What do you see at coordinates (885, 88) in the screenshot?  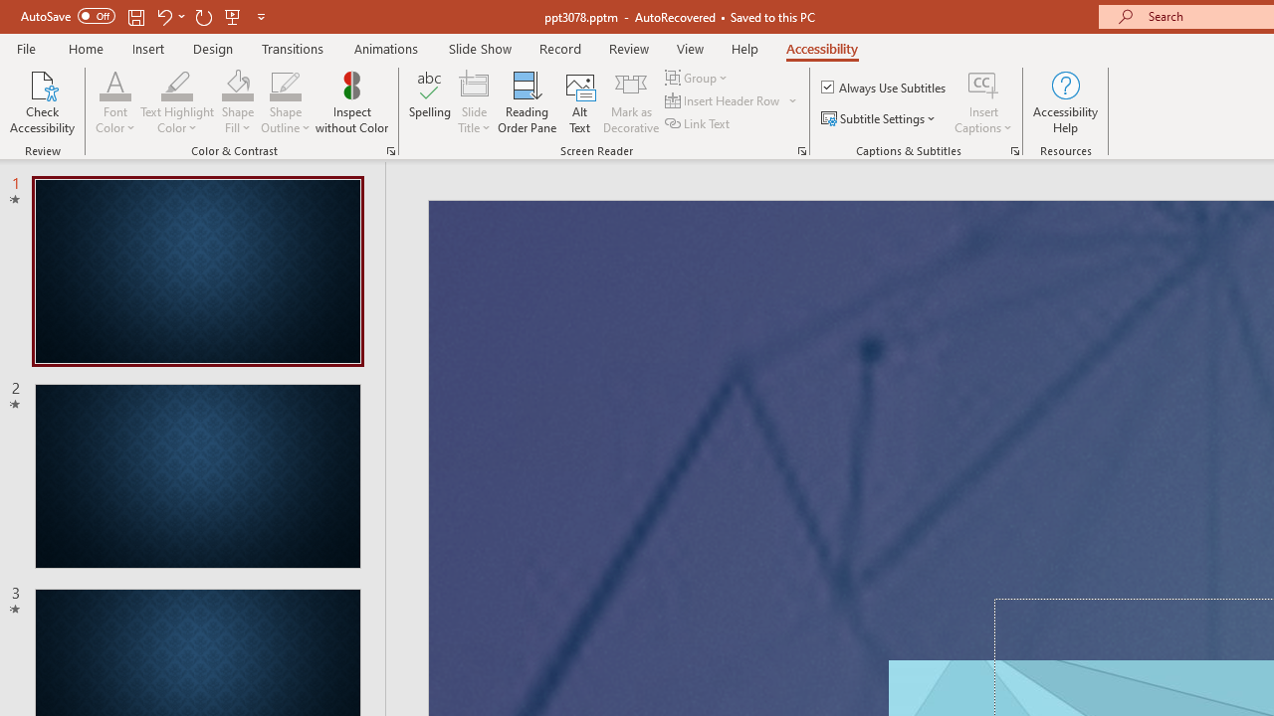 I see `Always Use Subtitles` at bounding box center [885, 88].